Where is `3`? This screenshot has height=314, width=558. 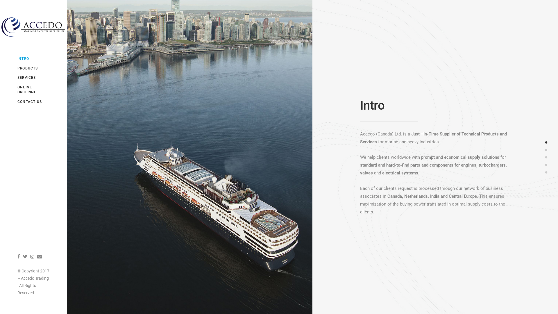
3 is located at coordinates (546, 157).